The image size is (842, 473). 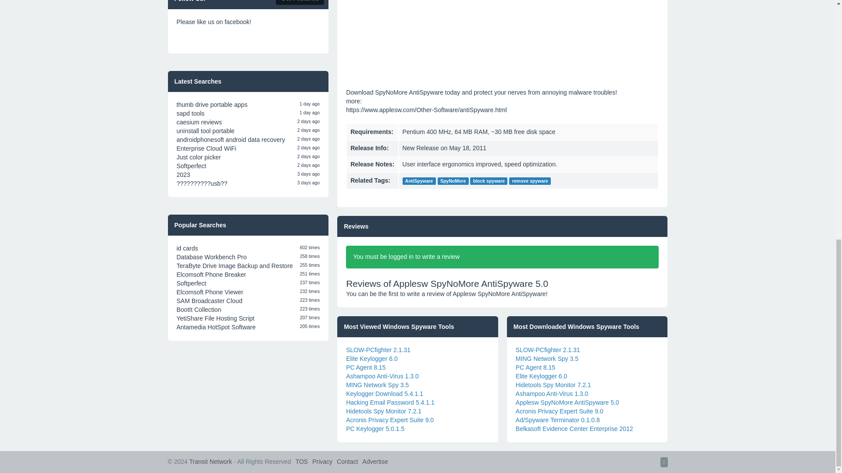 I want to click on Hidetools Spy Monitor 7.2.1, so click(x=384, y=411).